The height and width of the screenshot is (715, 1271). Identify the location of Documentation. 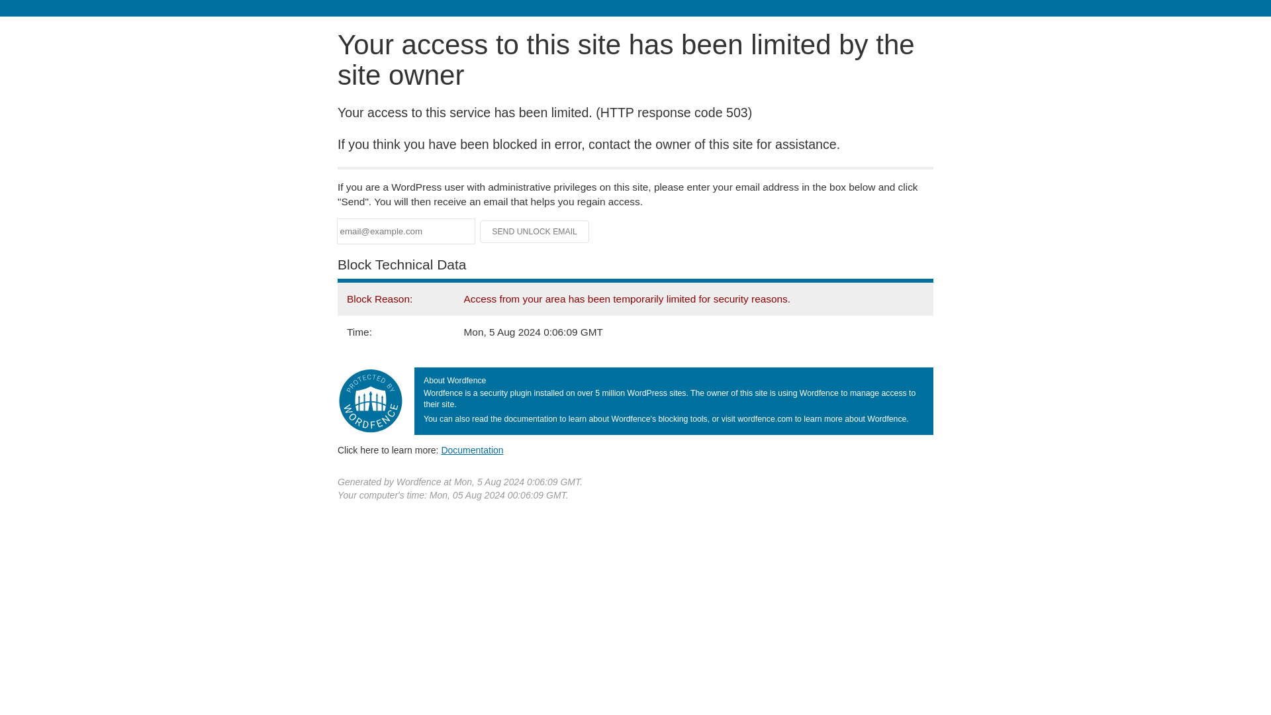
(472, 450).